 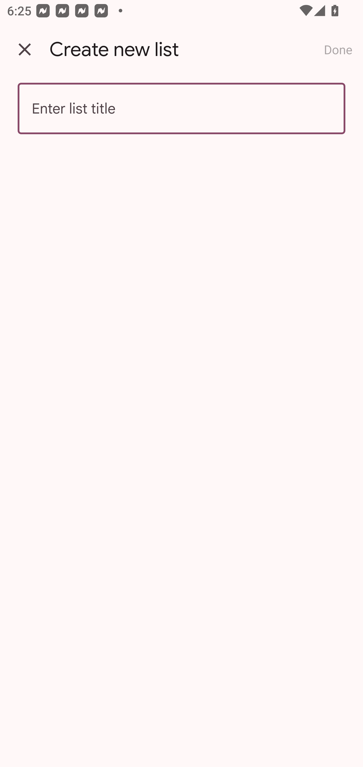 I want to click on Enter list title, so click(x=181, y=108).